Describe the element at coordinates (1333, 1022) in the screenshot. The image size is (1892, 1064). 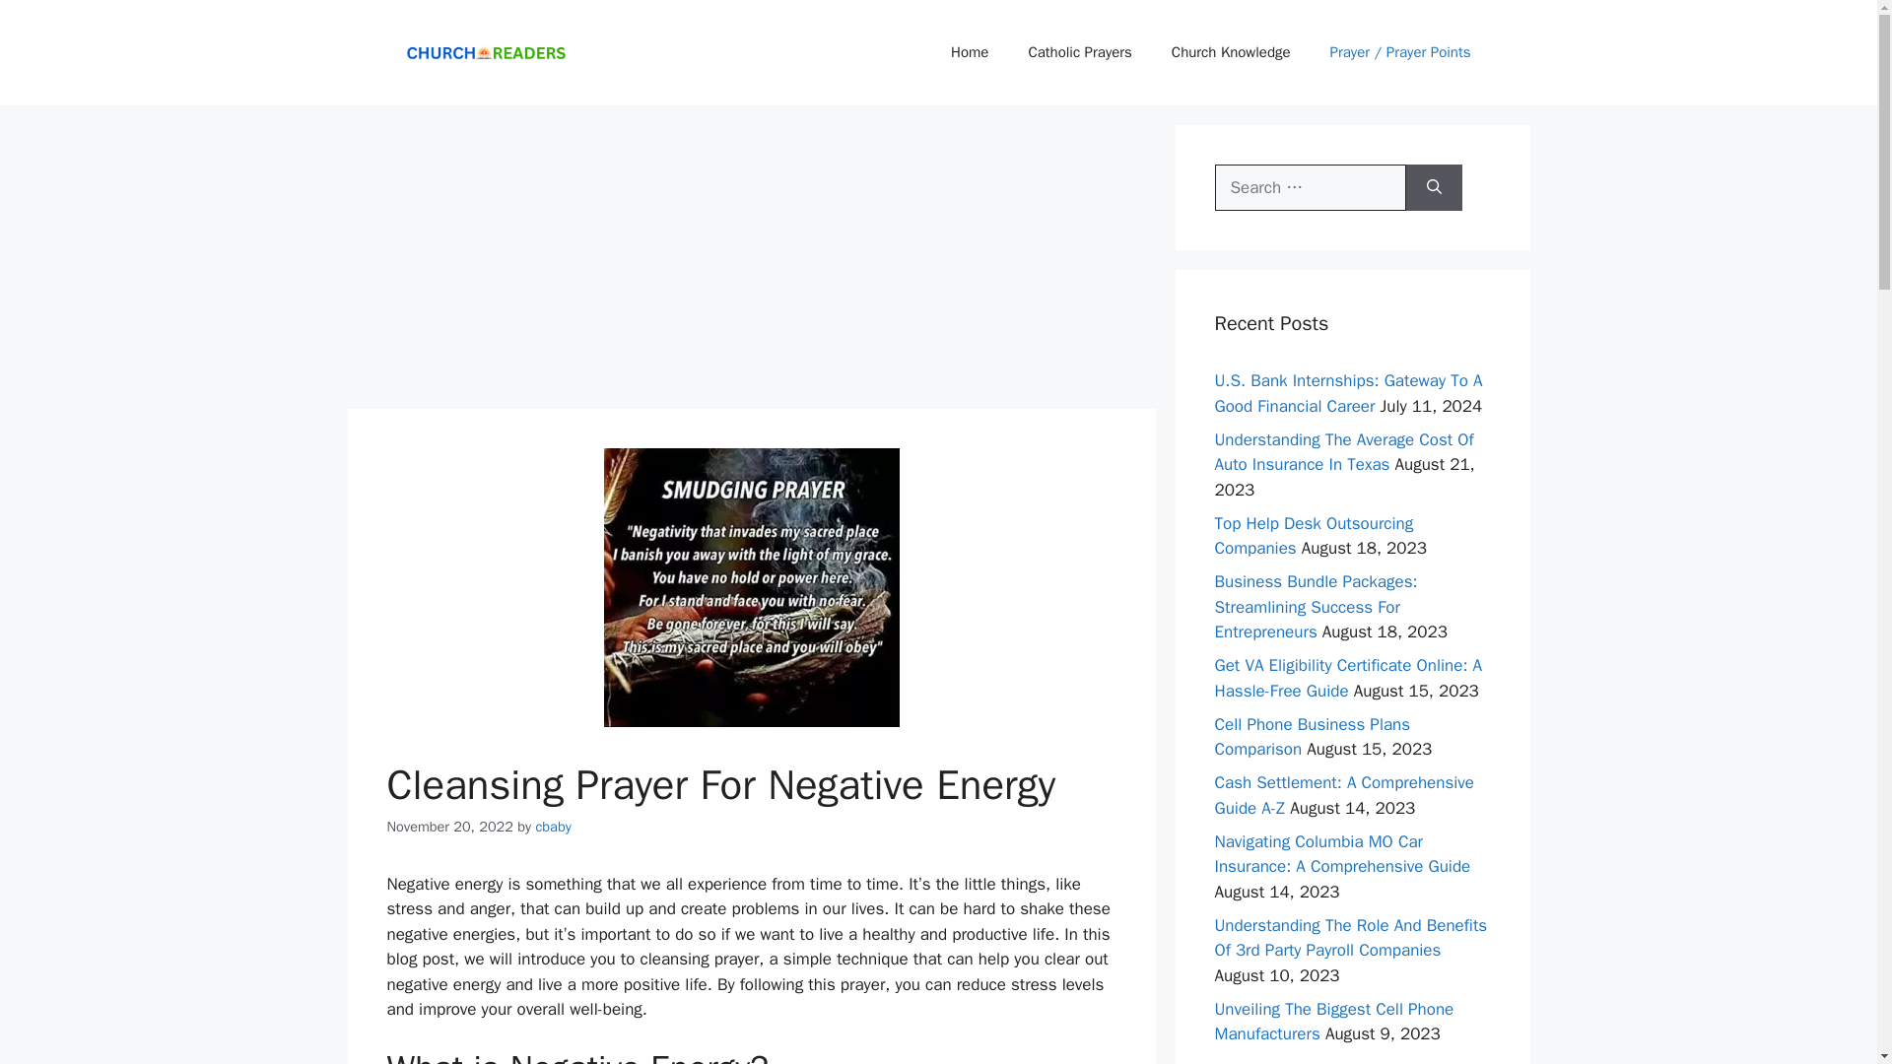
I see `Unveiling The Biggest Cell Phone Manufacturers` at that location.